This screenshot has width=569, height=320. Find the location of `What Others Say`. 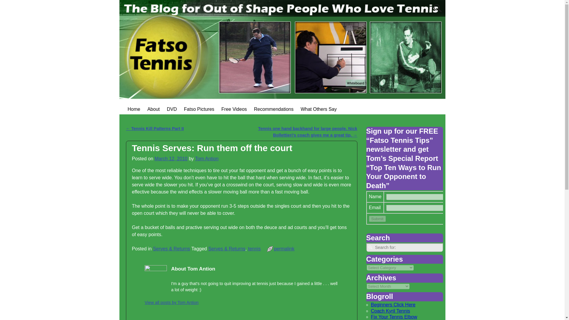

What Others Say is located at coordinates (319, 109).